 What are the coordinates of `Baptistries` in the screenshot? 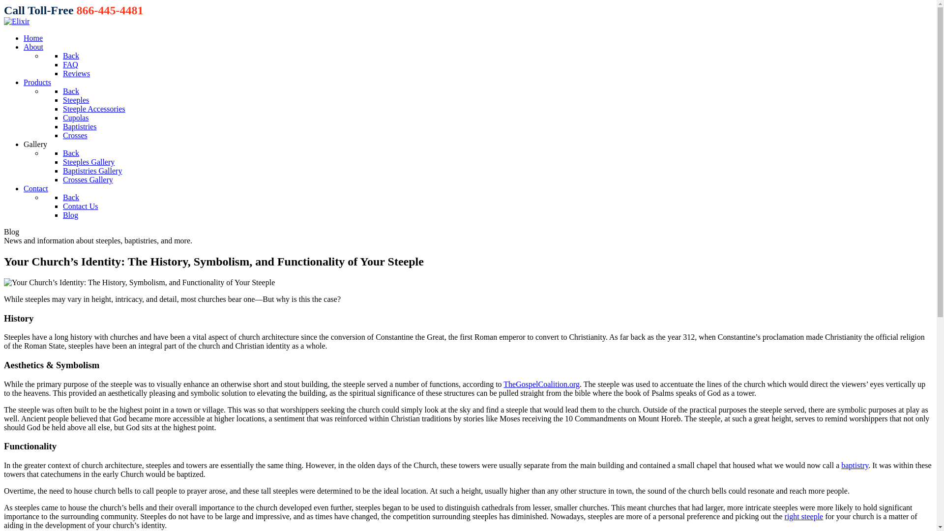 It's located at (80, 126).